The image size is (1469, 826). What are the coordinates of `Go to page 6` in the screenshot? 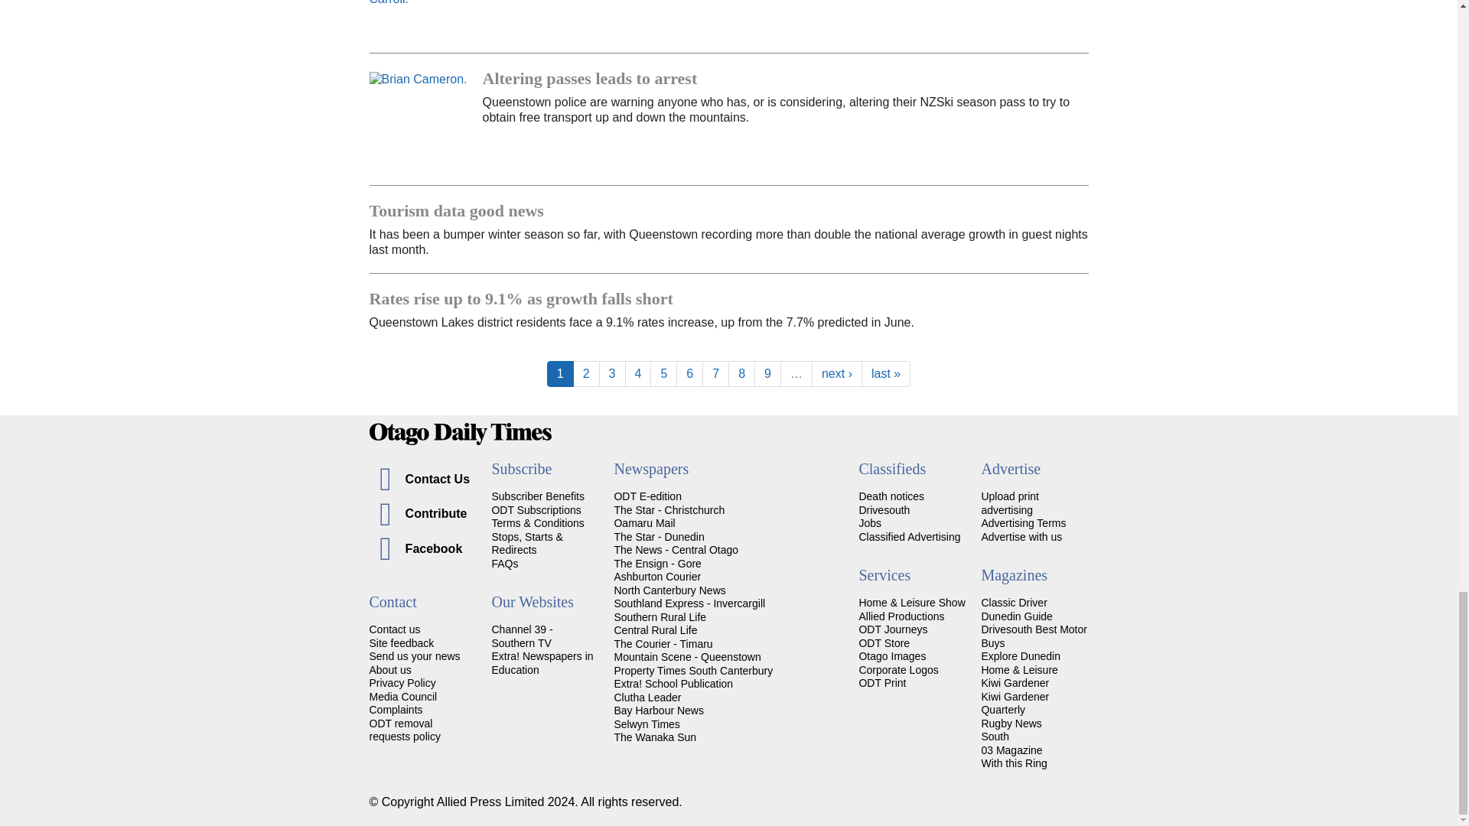 It's located at (689, 373).